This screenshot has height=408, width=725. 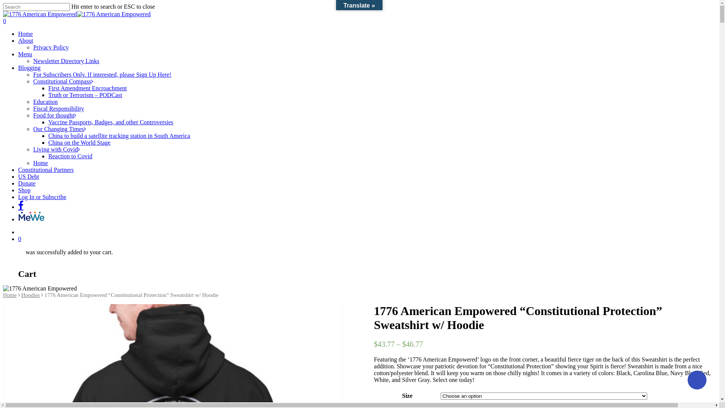 What do you see at coordinates (51, 48) in the screenshot?
I see `Privacy Policy` at bounding box center [51, 48].